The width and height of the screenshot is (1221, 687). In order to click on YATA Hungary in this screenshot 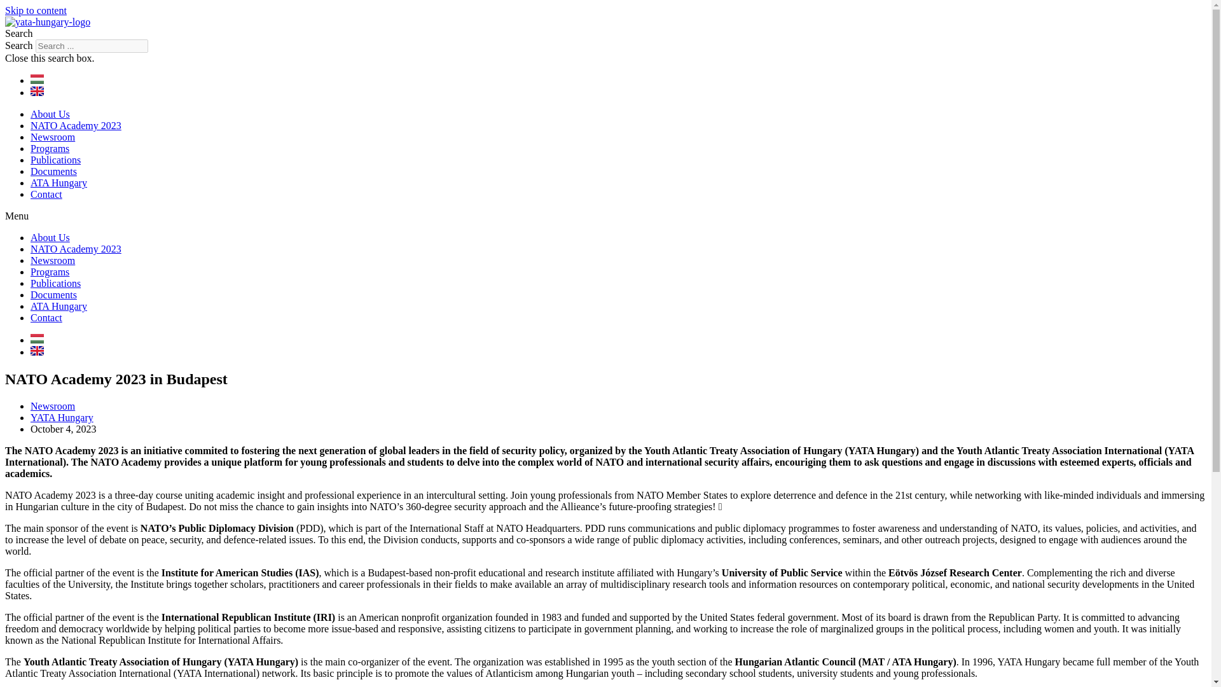, I will do `click(62, 417)`.